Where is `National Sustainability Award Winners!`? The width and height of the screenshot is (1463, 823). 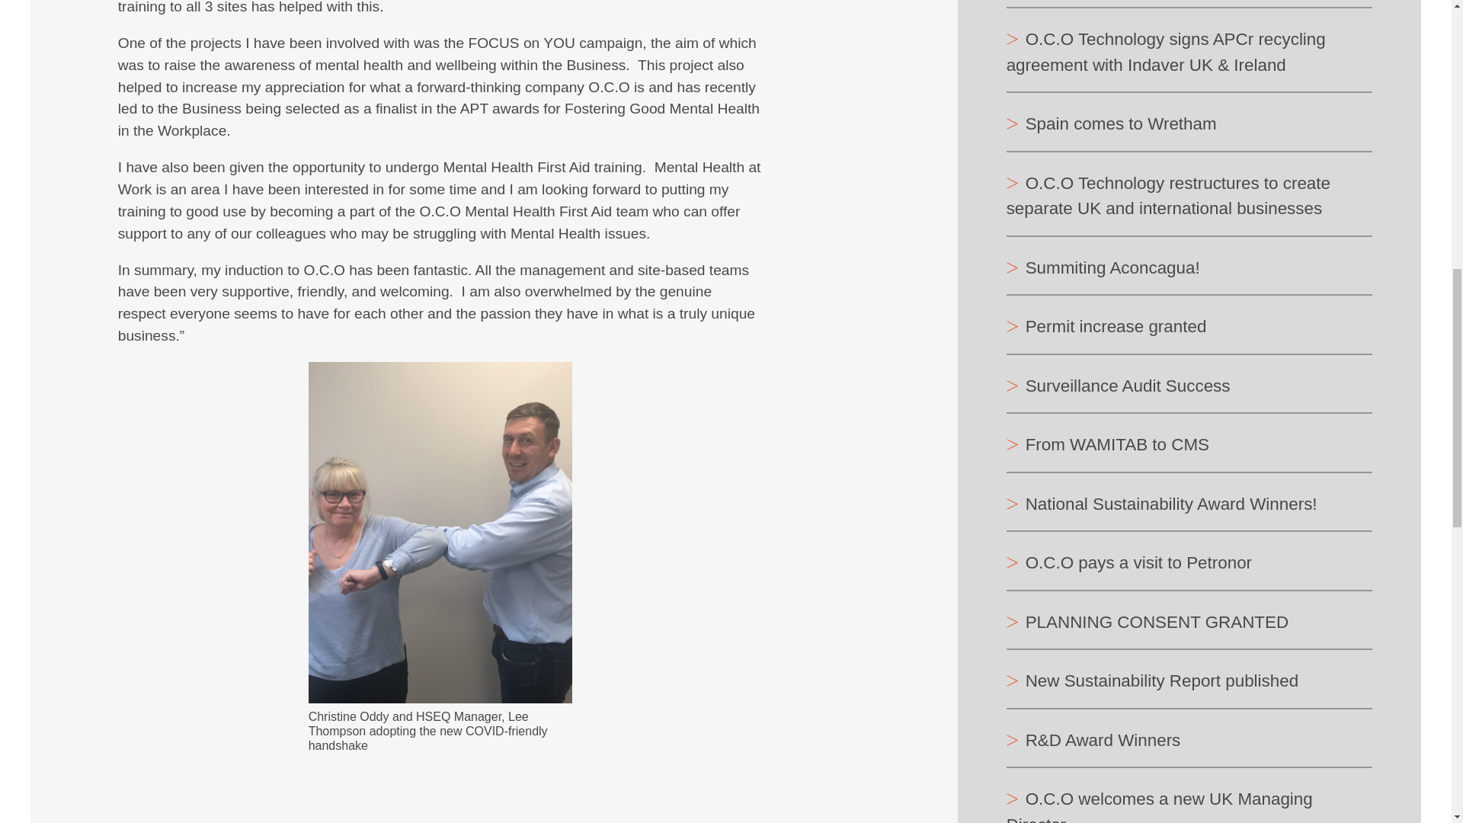 National Sustainability Award Winners! is located at coordinates (1161, 504).